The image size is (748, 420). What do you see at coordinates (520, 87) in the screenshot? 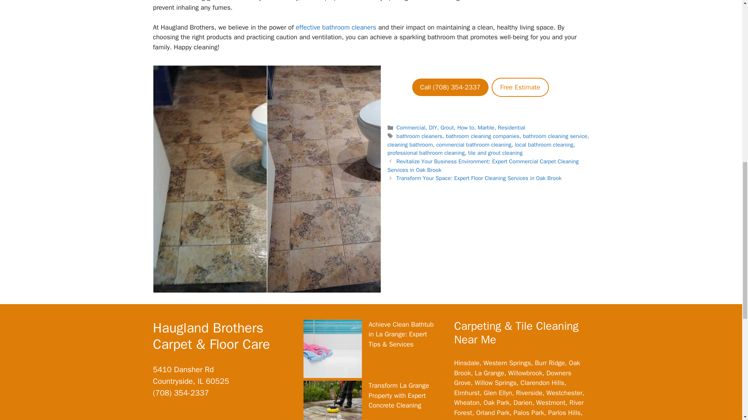
I see `Free Estimate` at bounding box center [520, 87].